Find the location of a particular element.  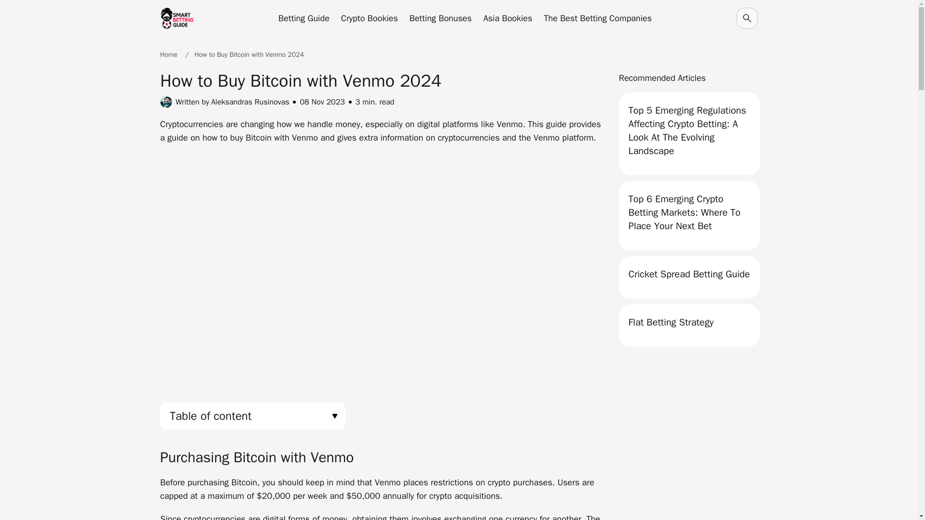

Betting Bonuses is located at coordinates (440, 18).